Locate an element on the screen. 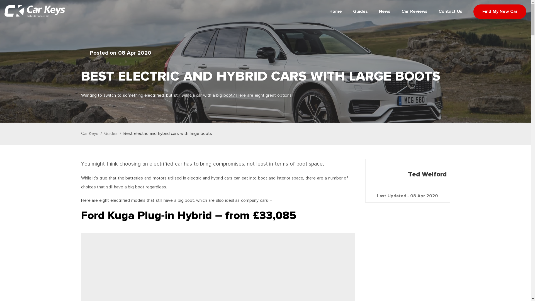  News is located at coordinates (385, 12).